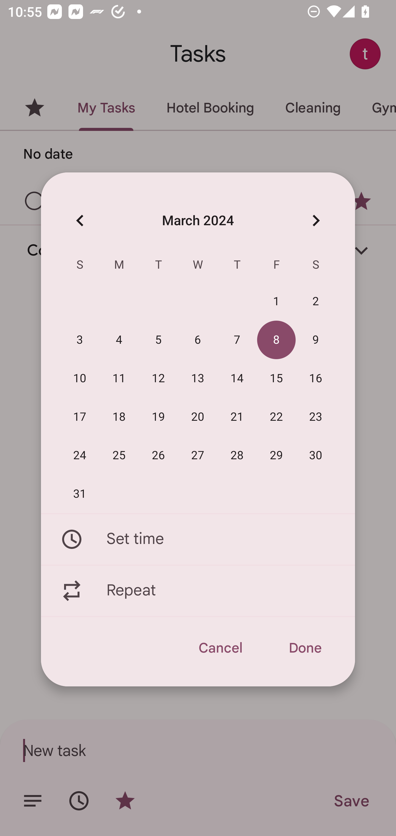  I want to click on 13 13 March 2024, so click(198, 379).